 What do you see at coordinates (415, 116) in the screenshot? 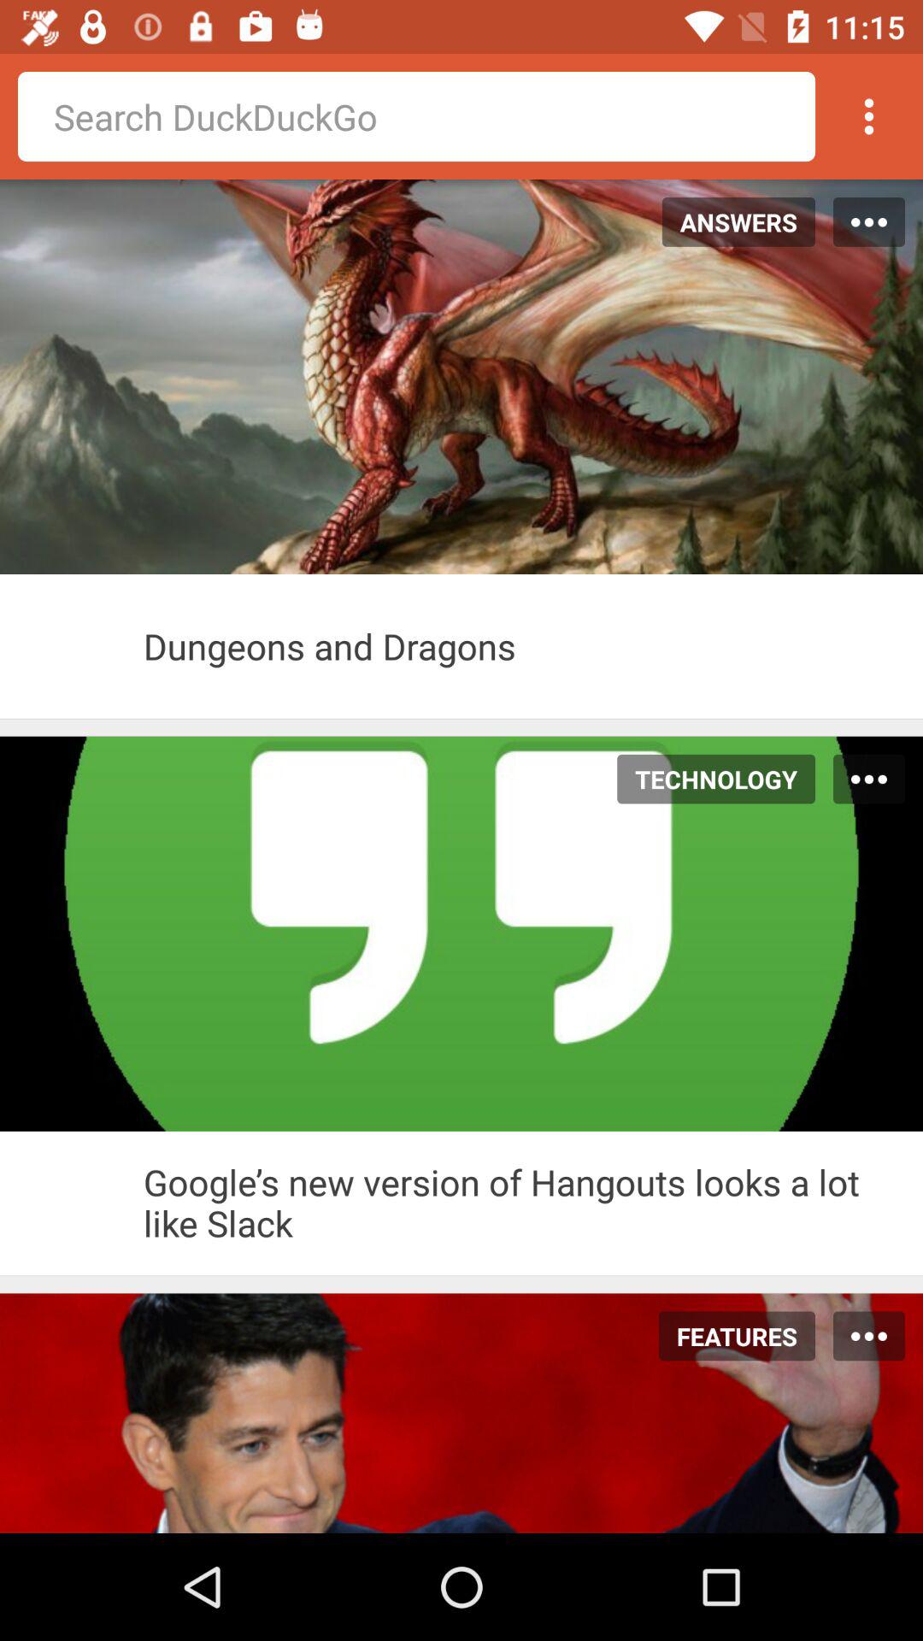
I see `click on search` at bounding box center [415, 116].